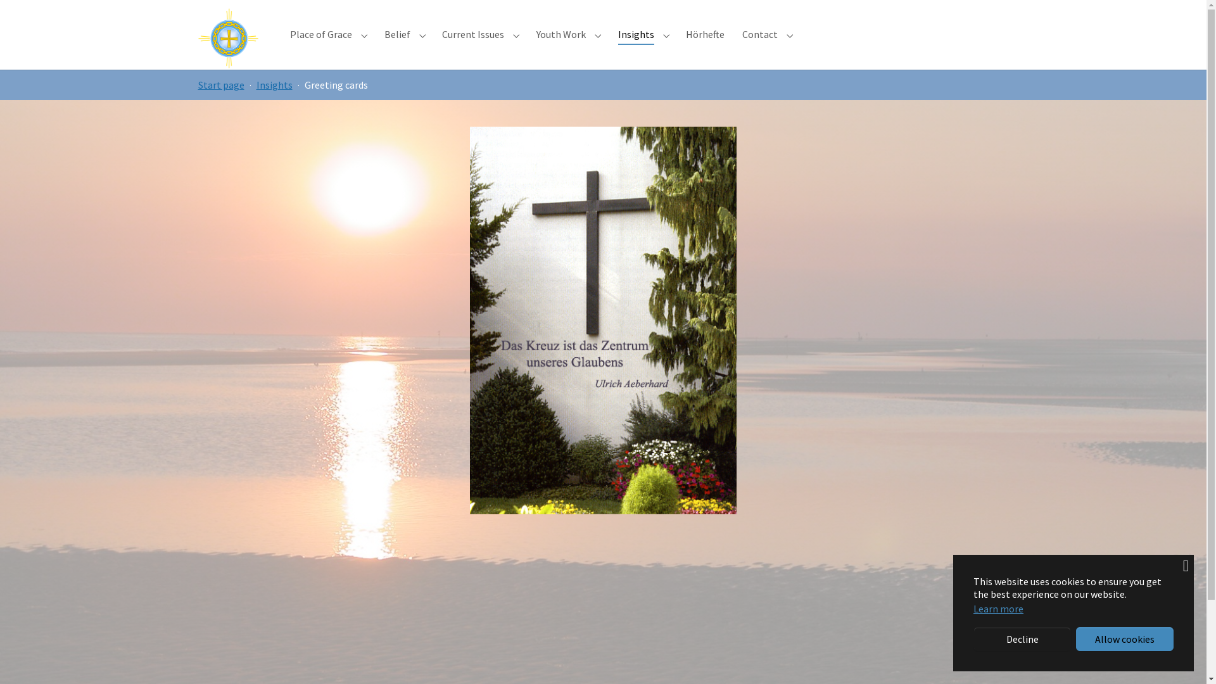  What do you see at coordinates (517, 34) in the screenshot?
I see `Submenu for "Current Issues"` at bounding box center [517, 34].